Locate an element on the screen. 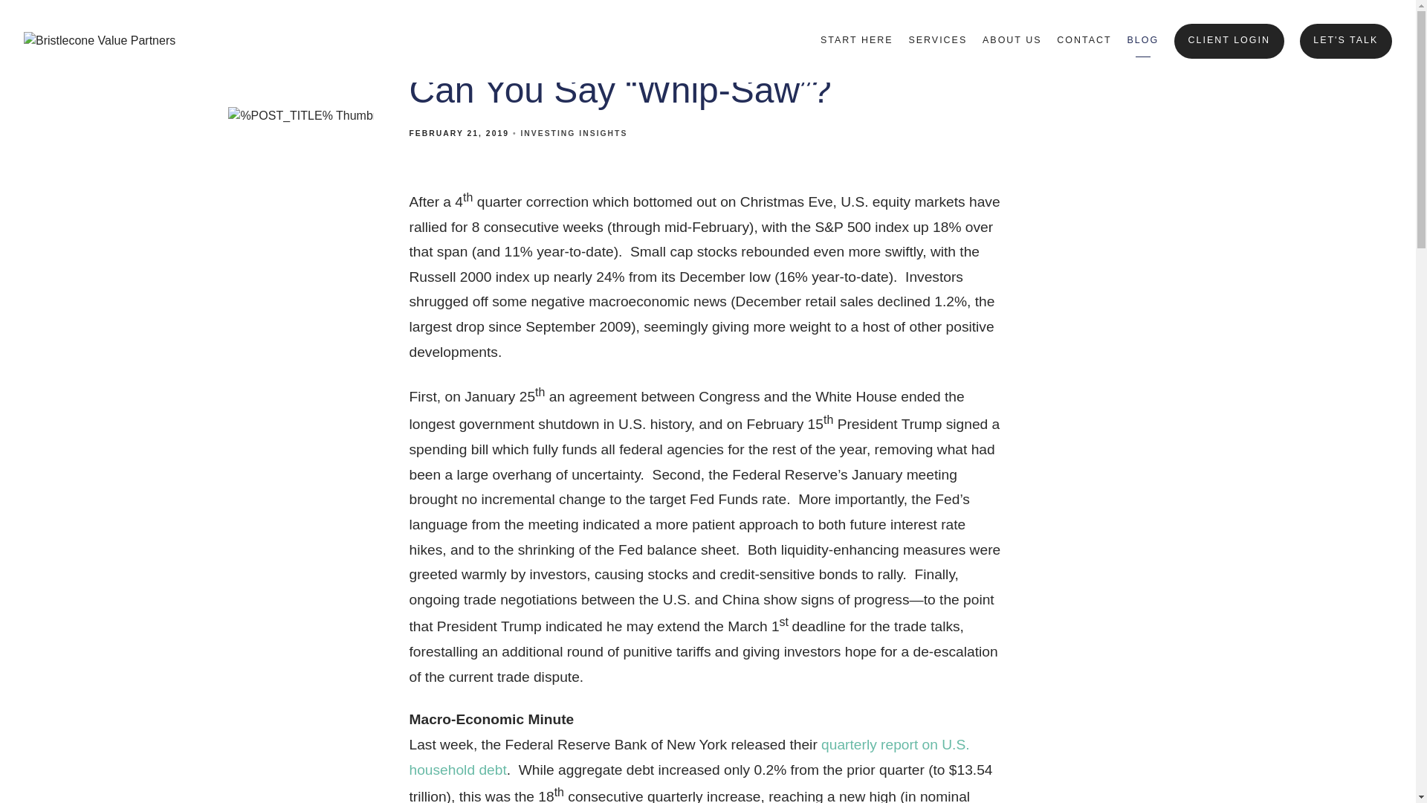 The height and width of the screenshot is (803, 1427). CLIENT LOGIN is located at coordinates (1229, 41).